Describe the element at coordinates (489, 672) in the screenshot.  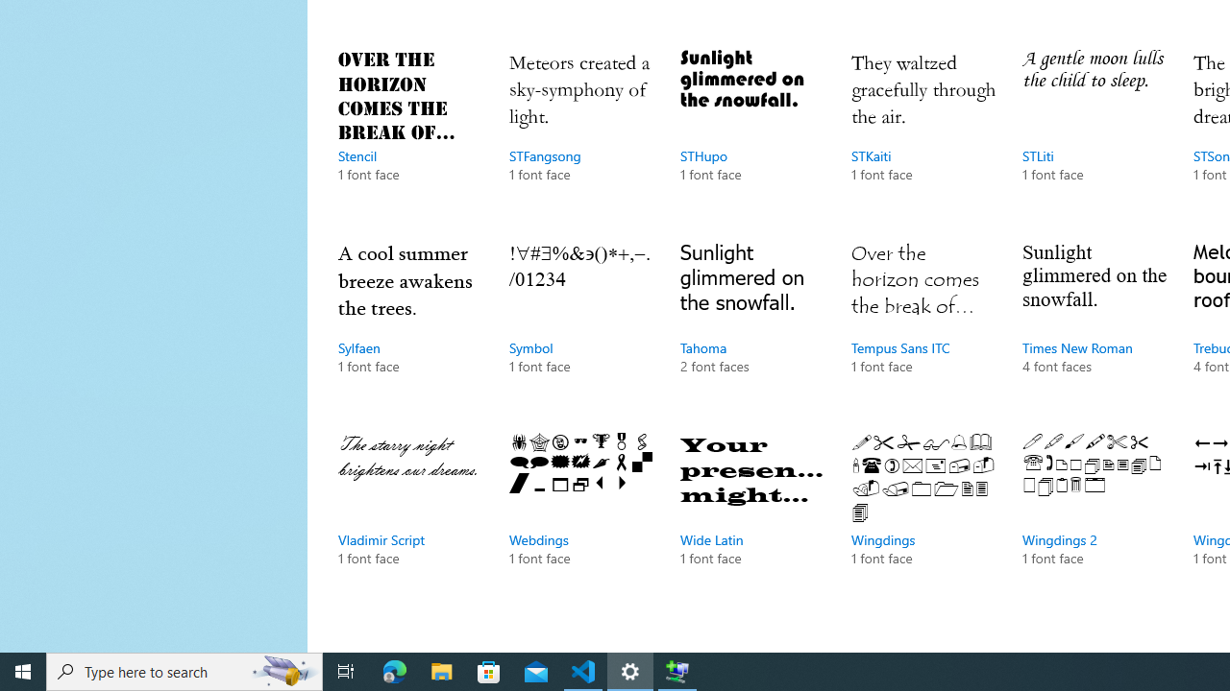
I see `Microsoft Store` at that location.